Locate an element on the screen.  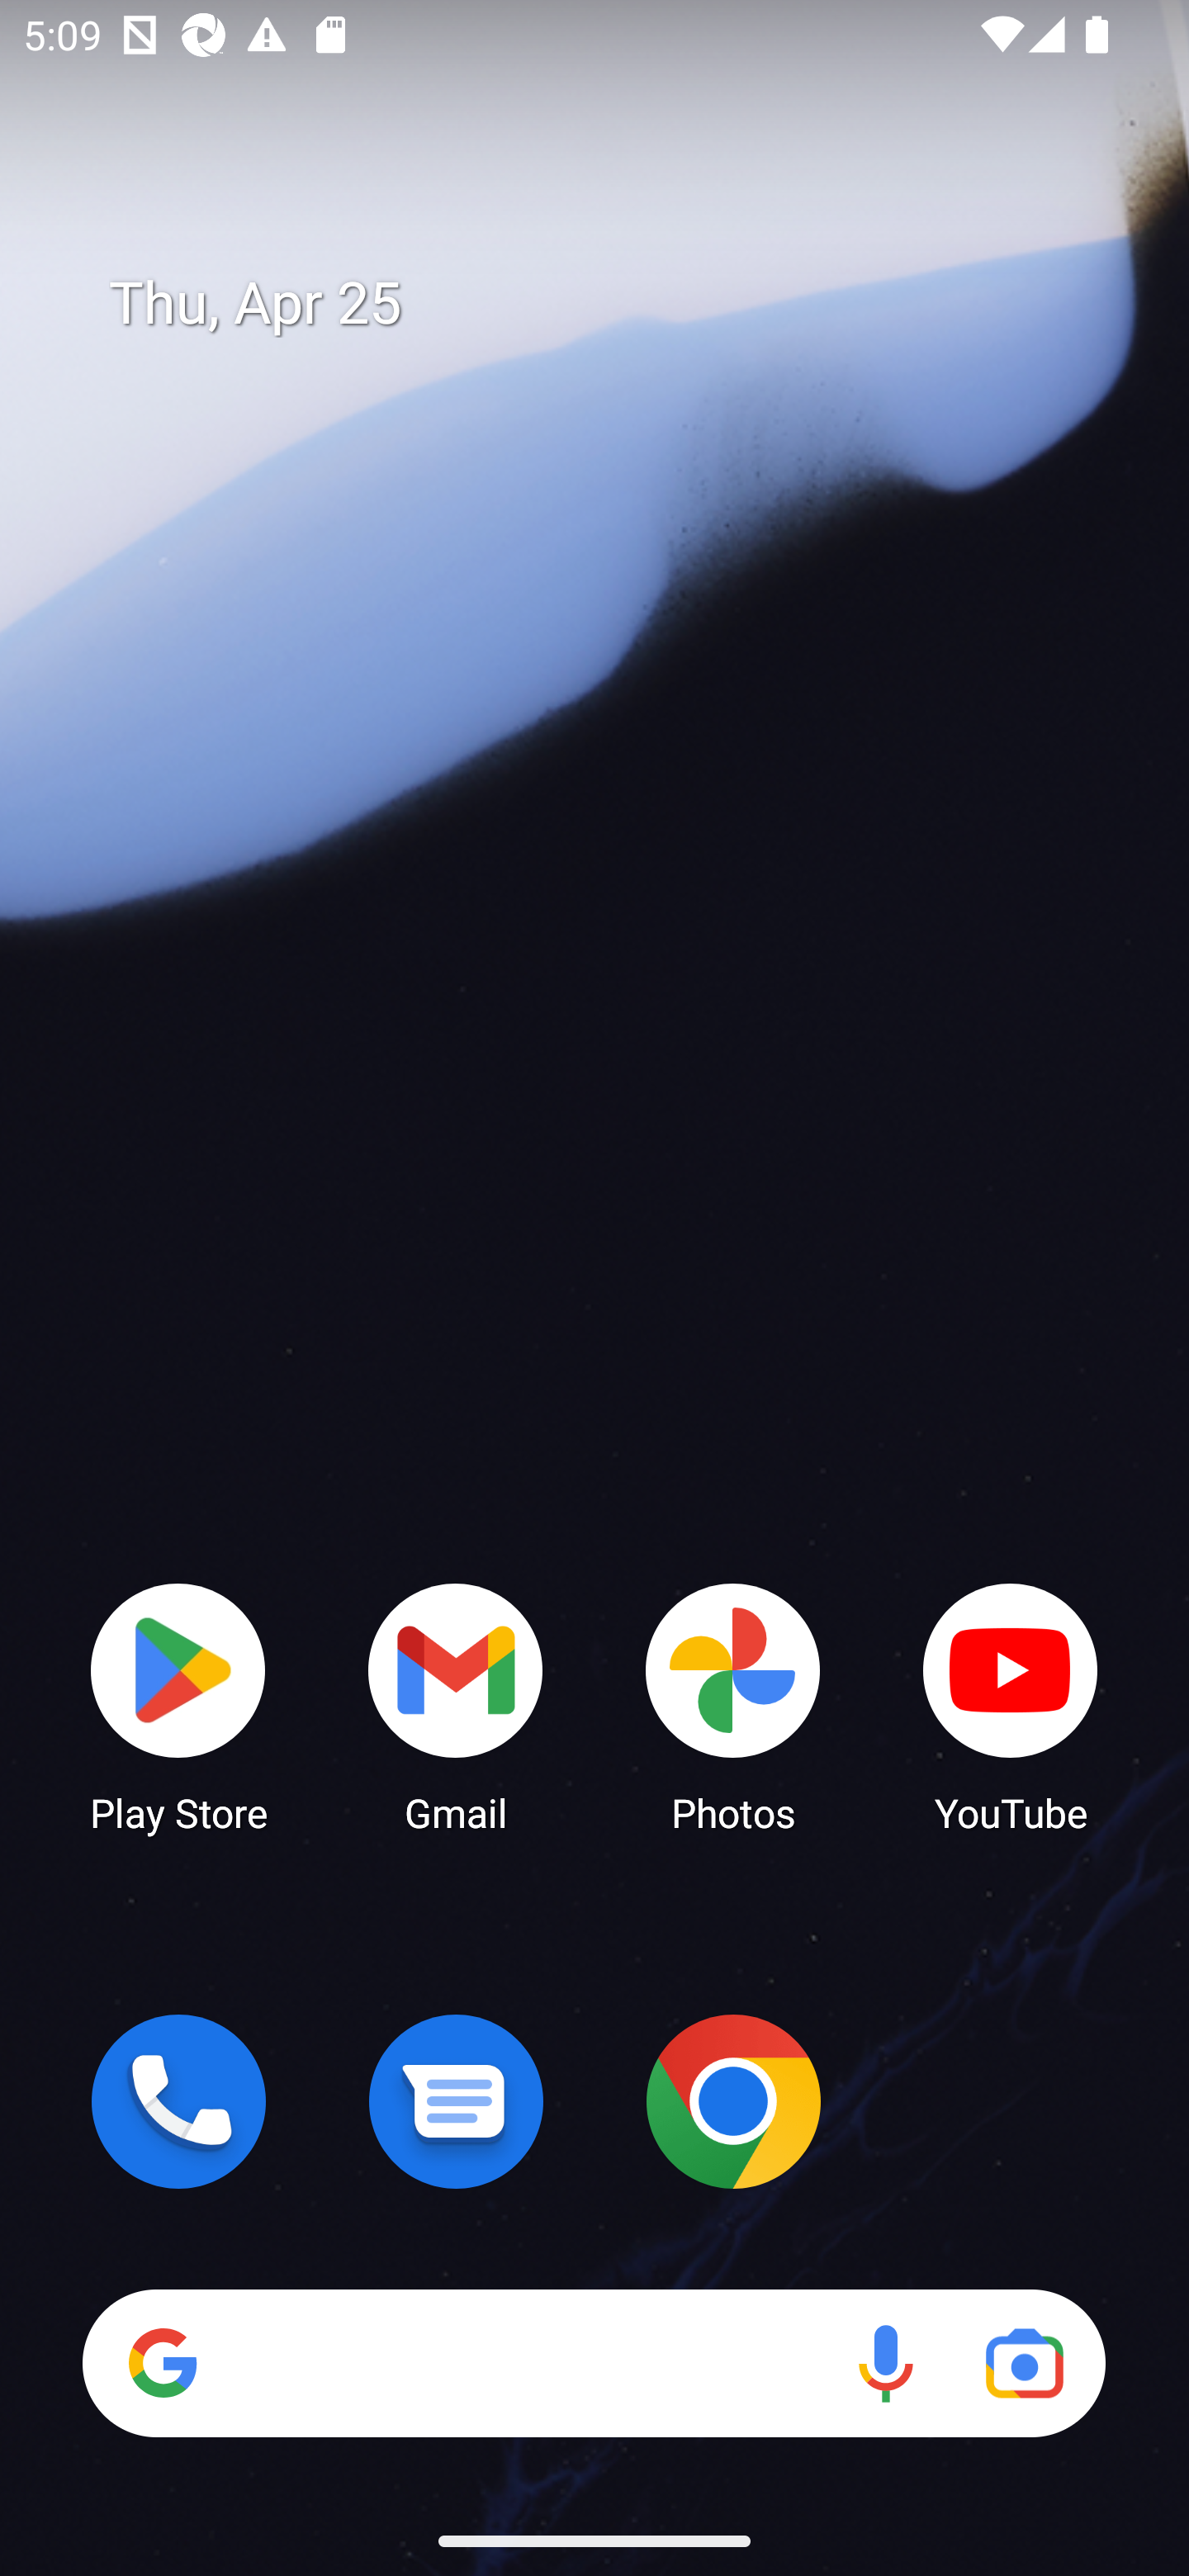
Messages is located at coordinates (456, 2101).